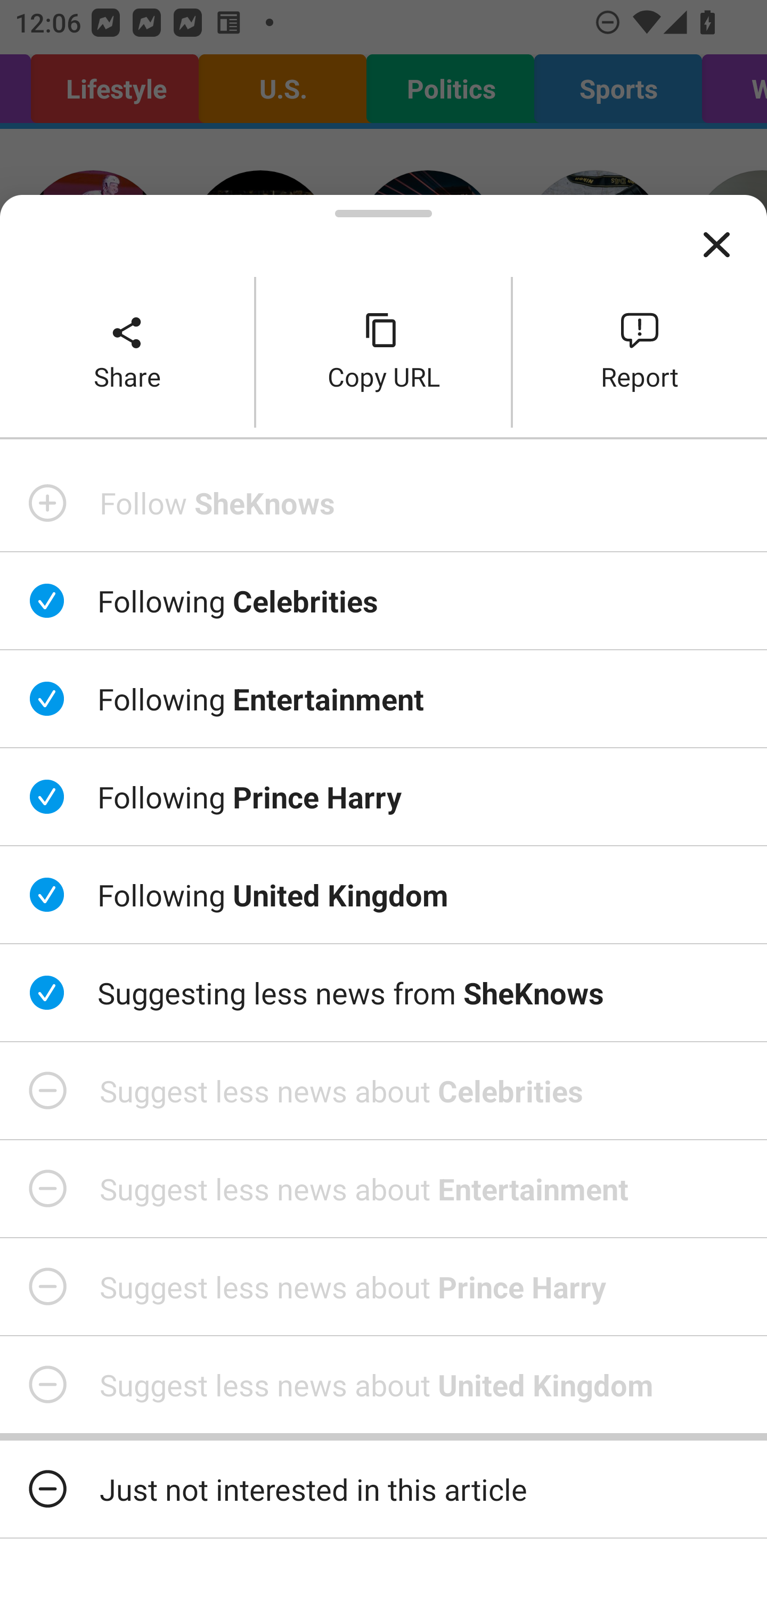  Describe the element at coordinates (383, 699) in the screenshot. I see `Following Entertainment` at that location.